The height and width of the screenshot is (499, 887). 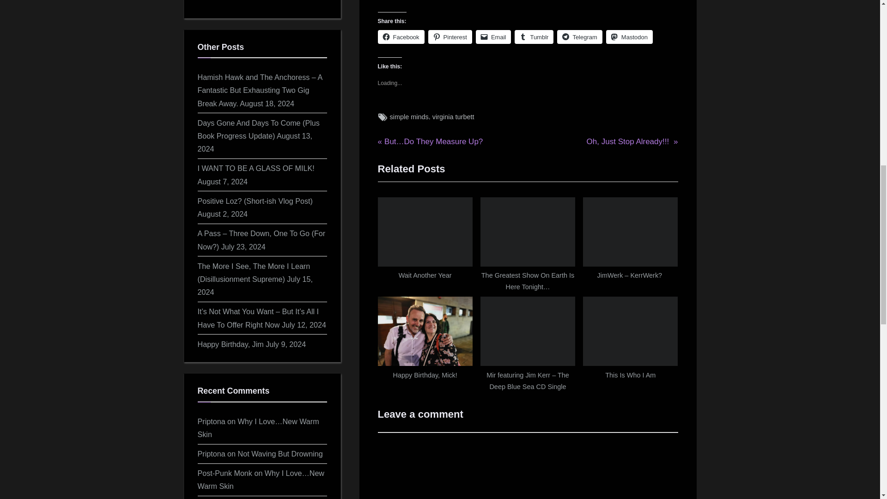 I want to click on Click to share on Mastodon, so click(x=579, y=37).